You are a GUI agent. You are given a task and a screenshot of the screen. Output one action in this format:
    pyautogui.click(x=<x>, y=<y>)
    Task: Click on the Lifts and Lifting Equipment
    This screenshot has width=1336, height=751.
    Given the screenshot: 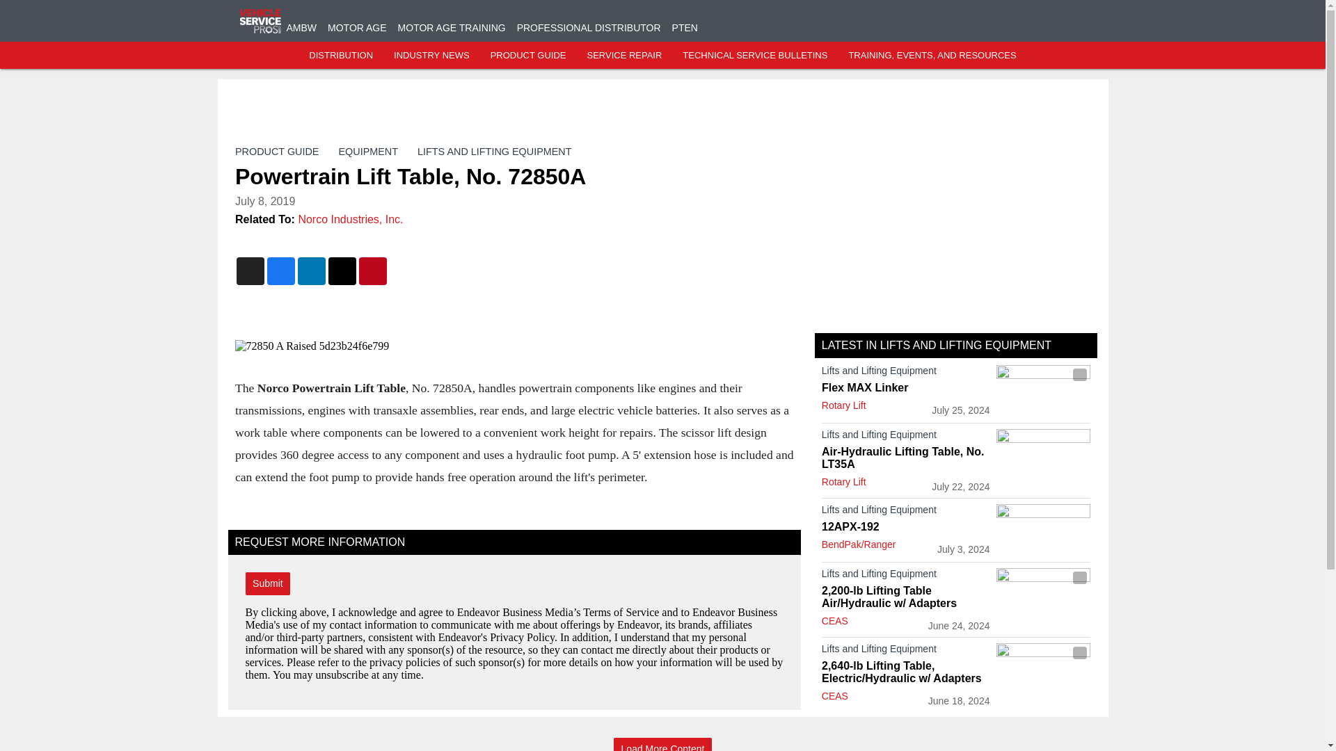 What is the action you would take?
    pyautogui.click(x=905, y=437)
    